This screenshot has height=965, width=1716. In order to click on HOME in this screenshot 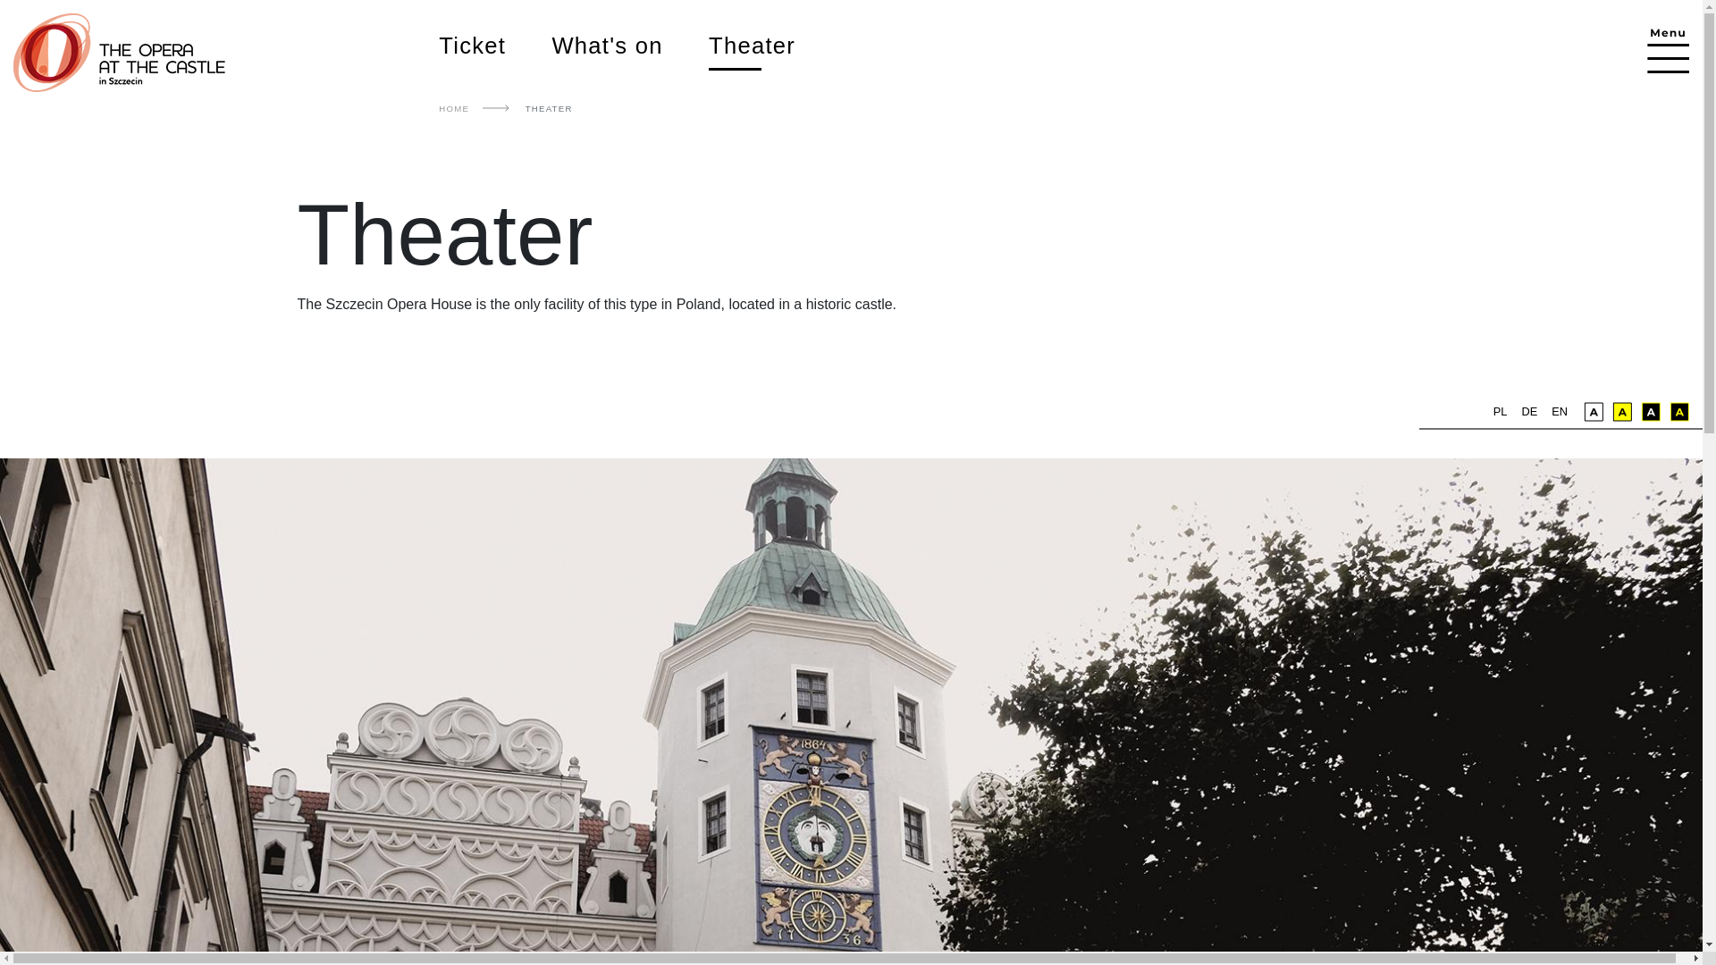, I will do `click(454, 108)`.